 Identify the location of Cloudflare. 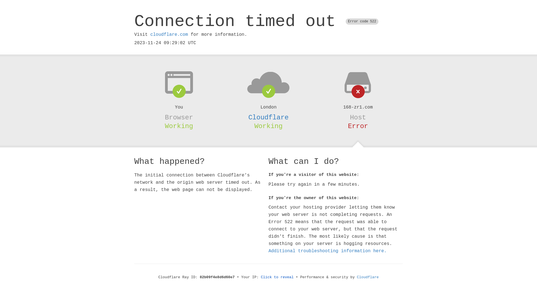
(268, 117).